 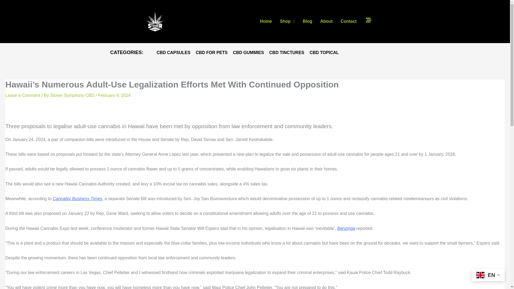 What do you see at coordinates (173, 52) in the screenshot?
I see `CBD CAPSULES` at bounding box center [173, 52].